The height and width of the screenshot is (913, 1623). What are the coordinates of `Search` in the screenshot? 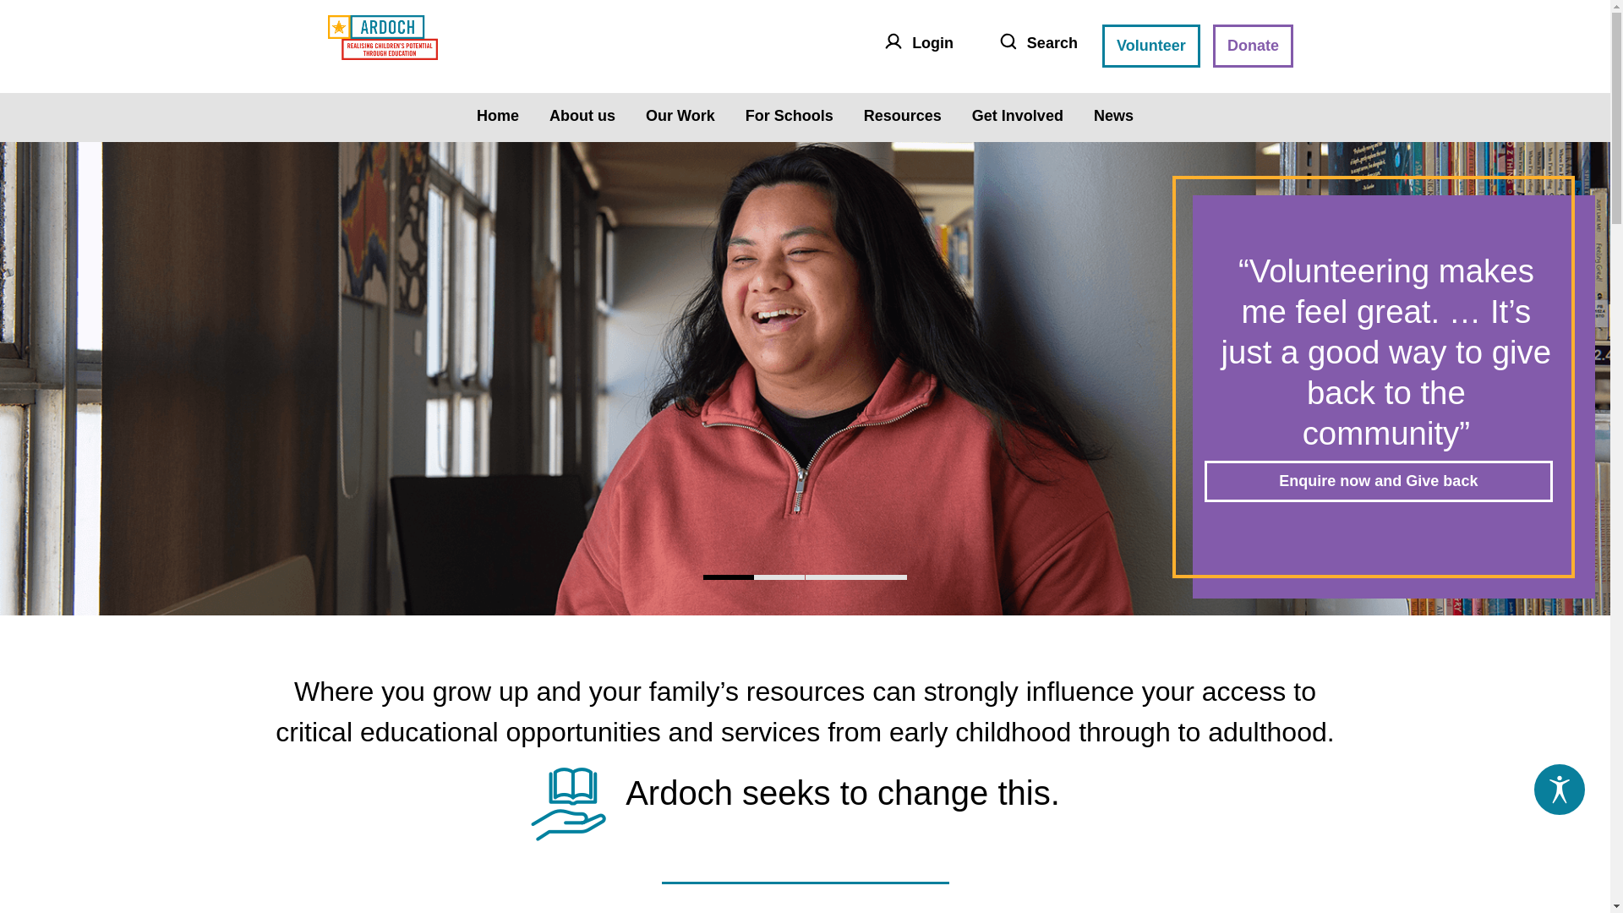 It's located at (1034, 46).